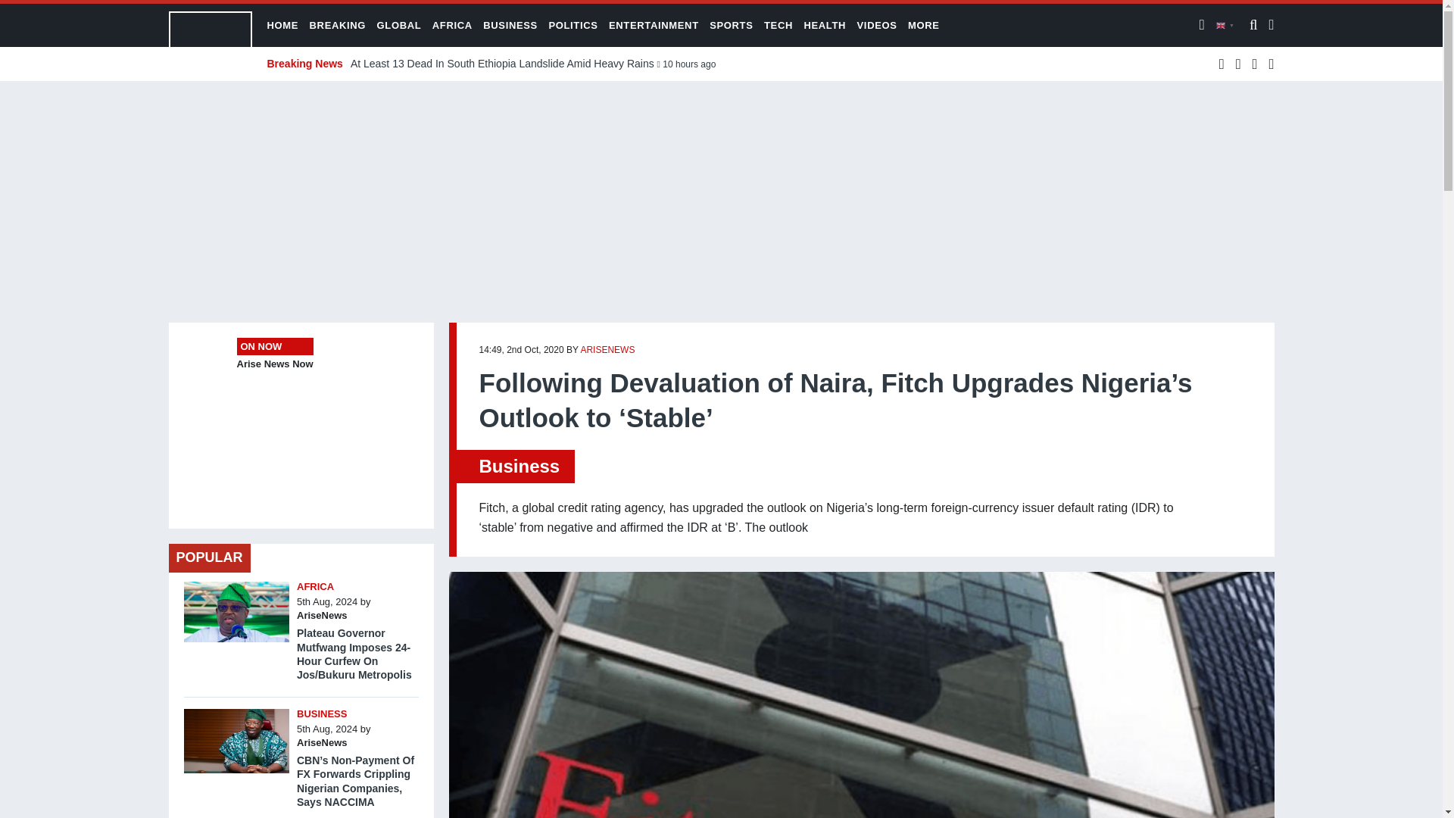  Describe the element at coordinates (321, 742) in the screenshot. I see `AriseNews` at that location.